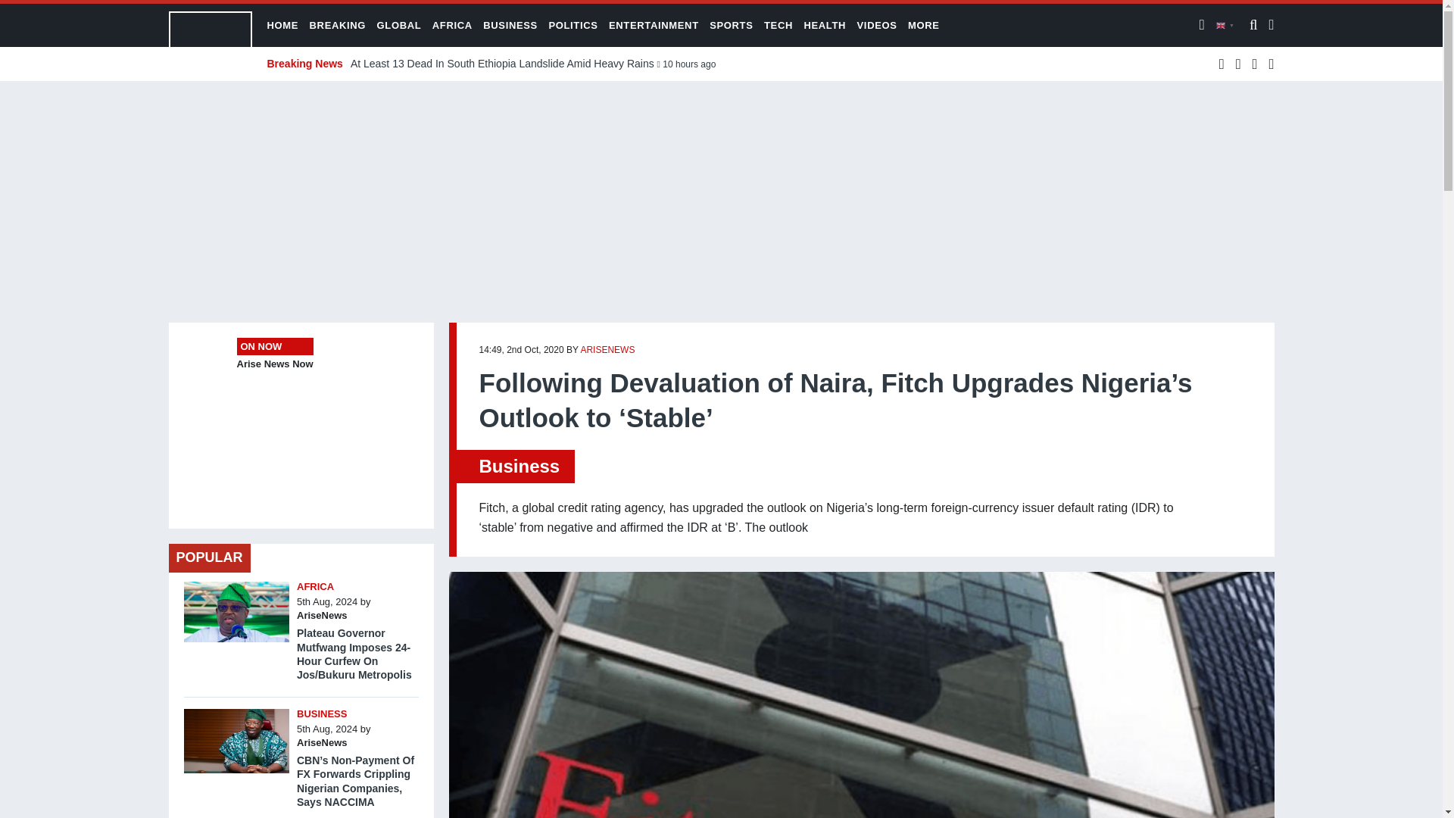  Describe the element at coordinates (321, 742) in the screenshot. I see `AriseNews` at that location.